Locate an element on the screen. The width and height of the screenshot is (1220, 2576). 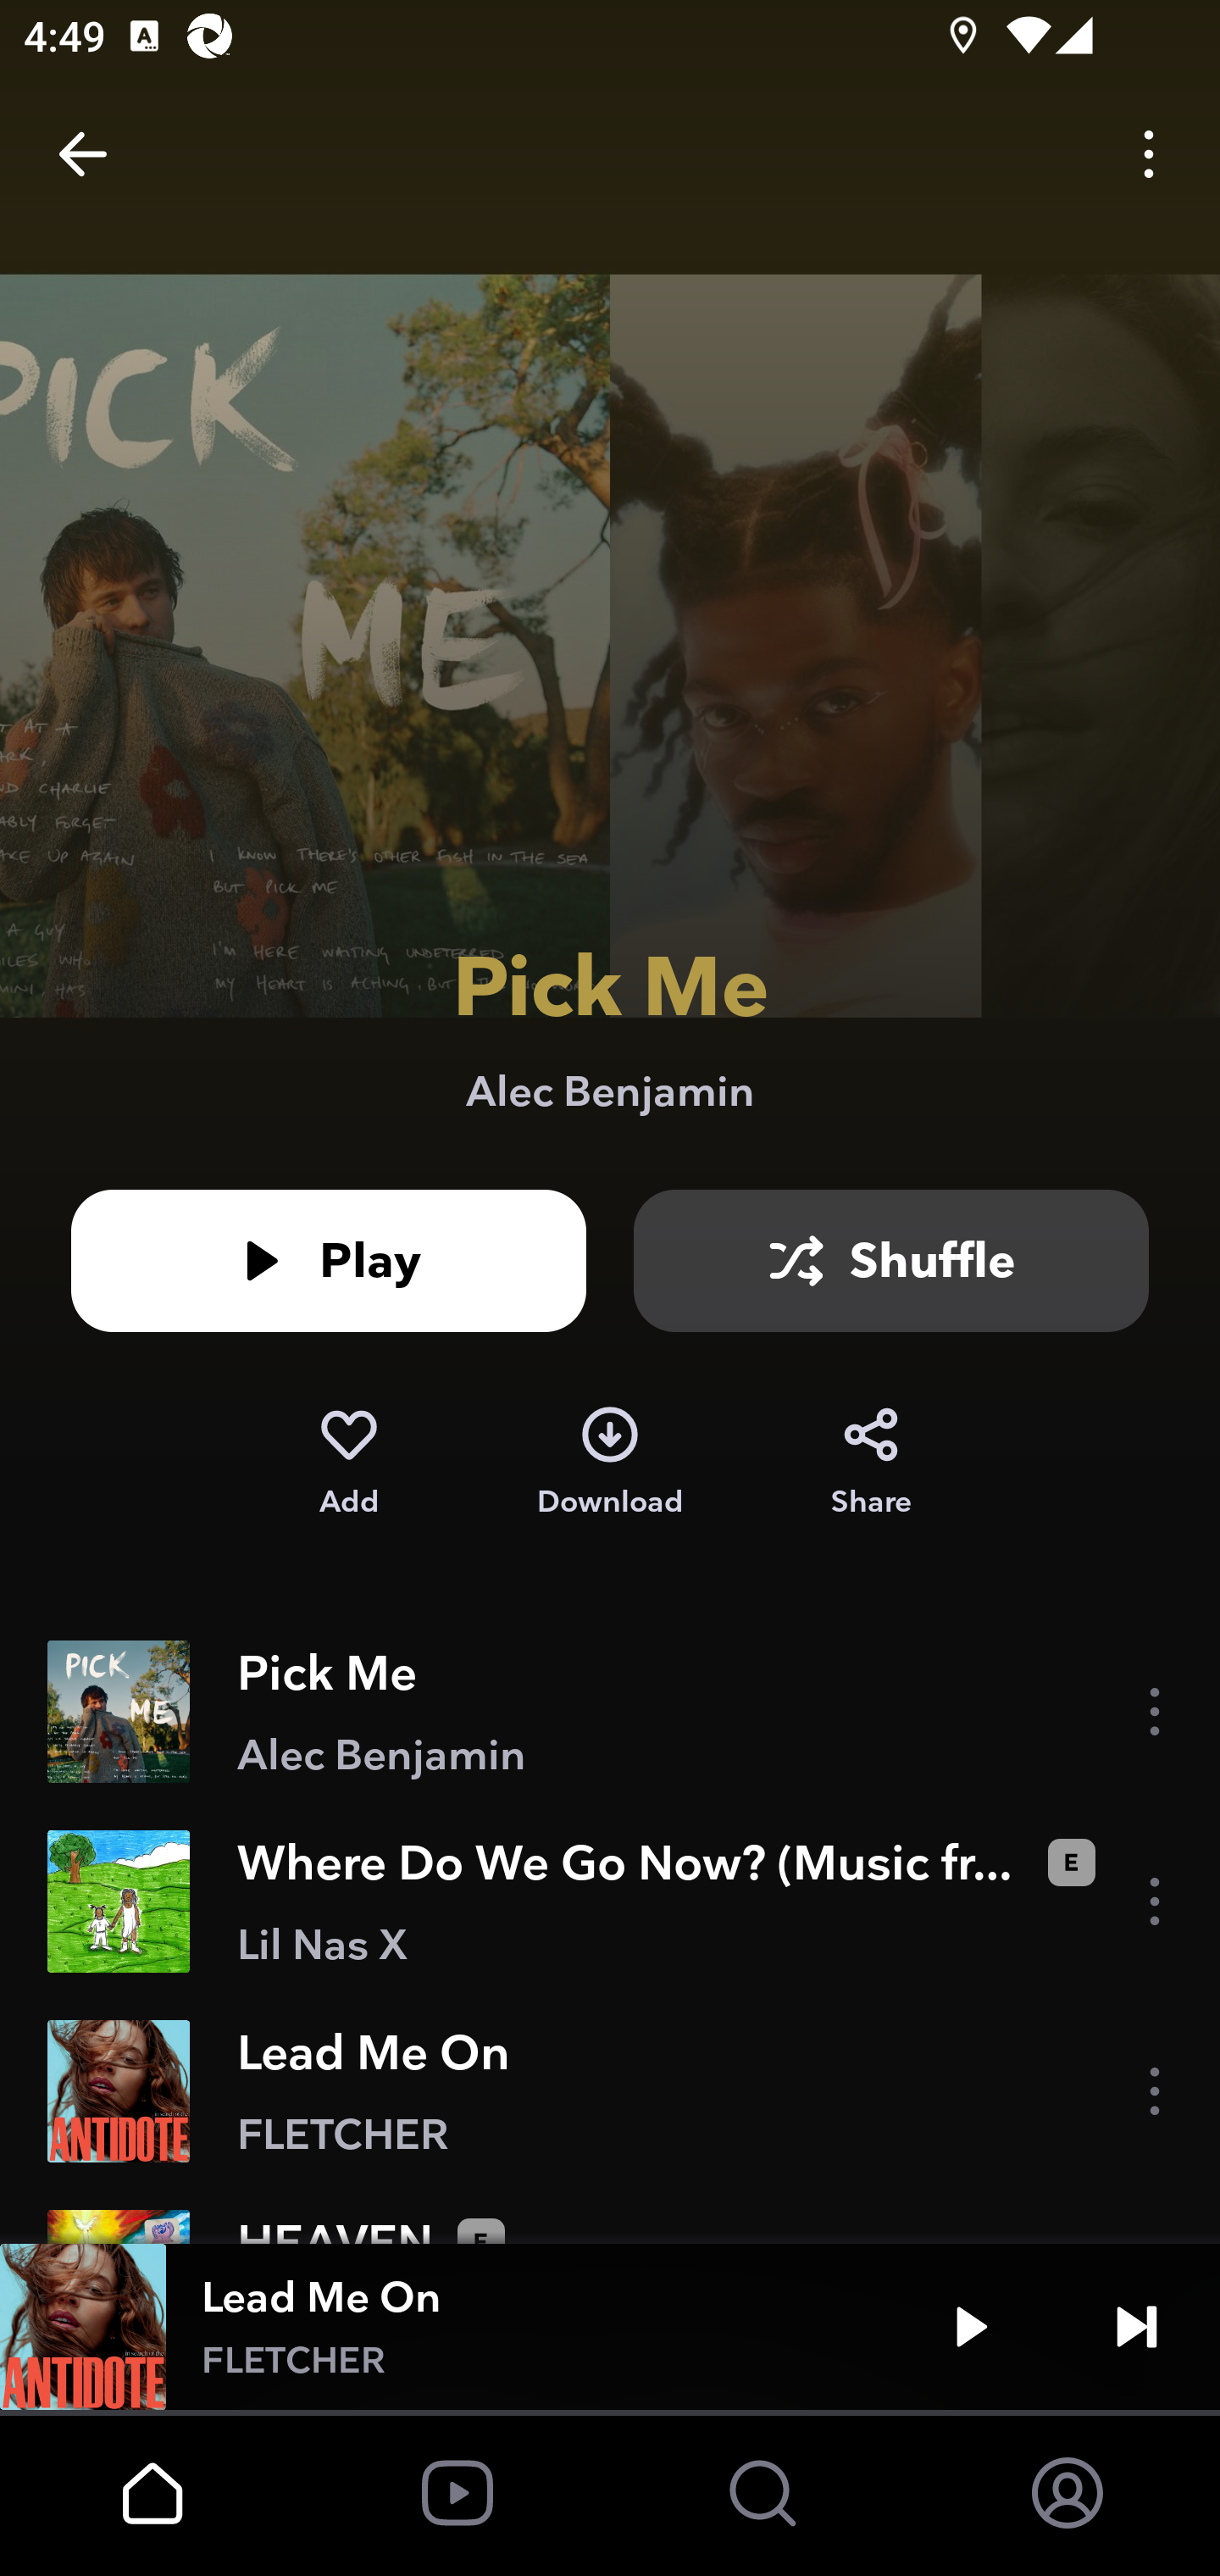
Play is located at coordinates (971, 2327).